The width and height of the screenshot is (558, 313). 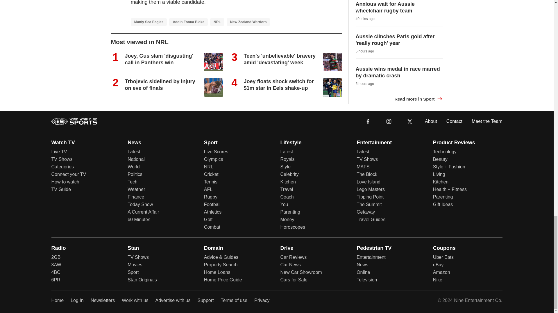 What do you see at coordinates (410, 121) in the screenshot?
I see `x` at bounding box center [410, 121].